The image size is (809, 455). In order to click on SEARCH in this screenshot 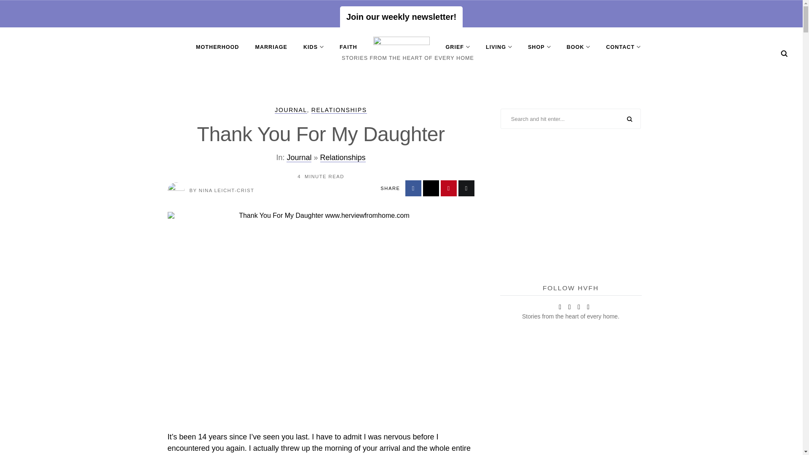, I will do `click(630, 119)`.